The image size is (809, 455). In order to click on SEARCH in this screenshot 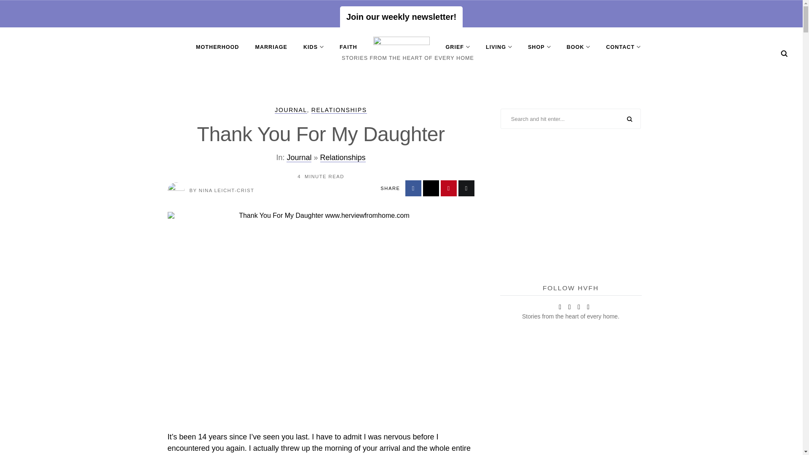, I will do `click(630, 119)`.